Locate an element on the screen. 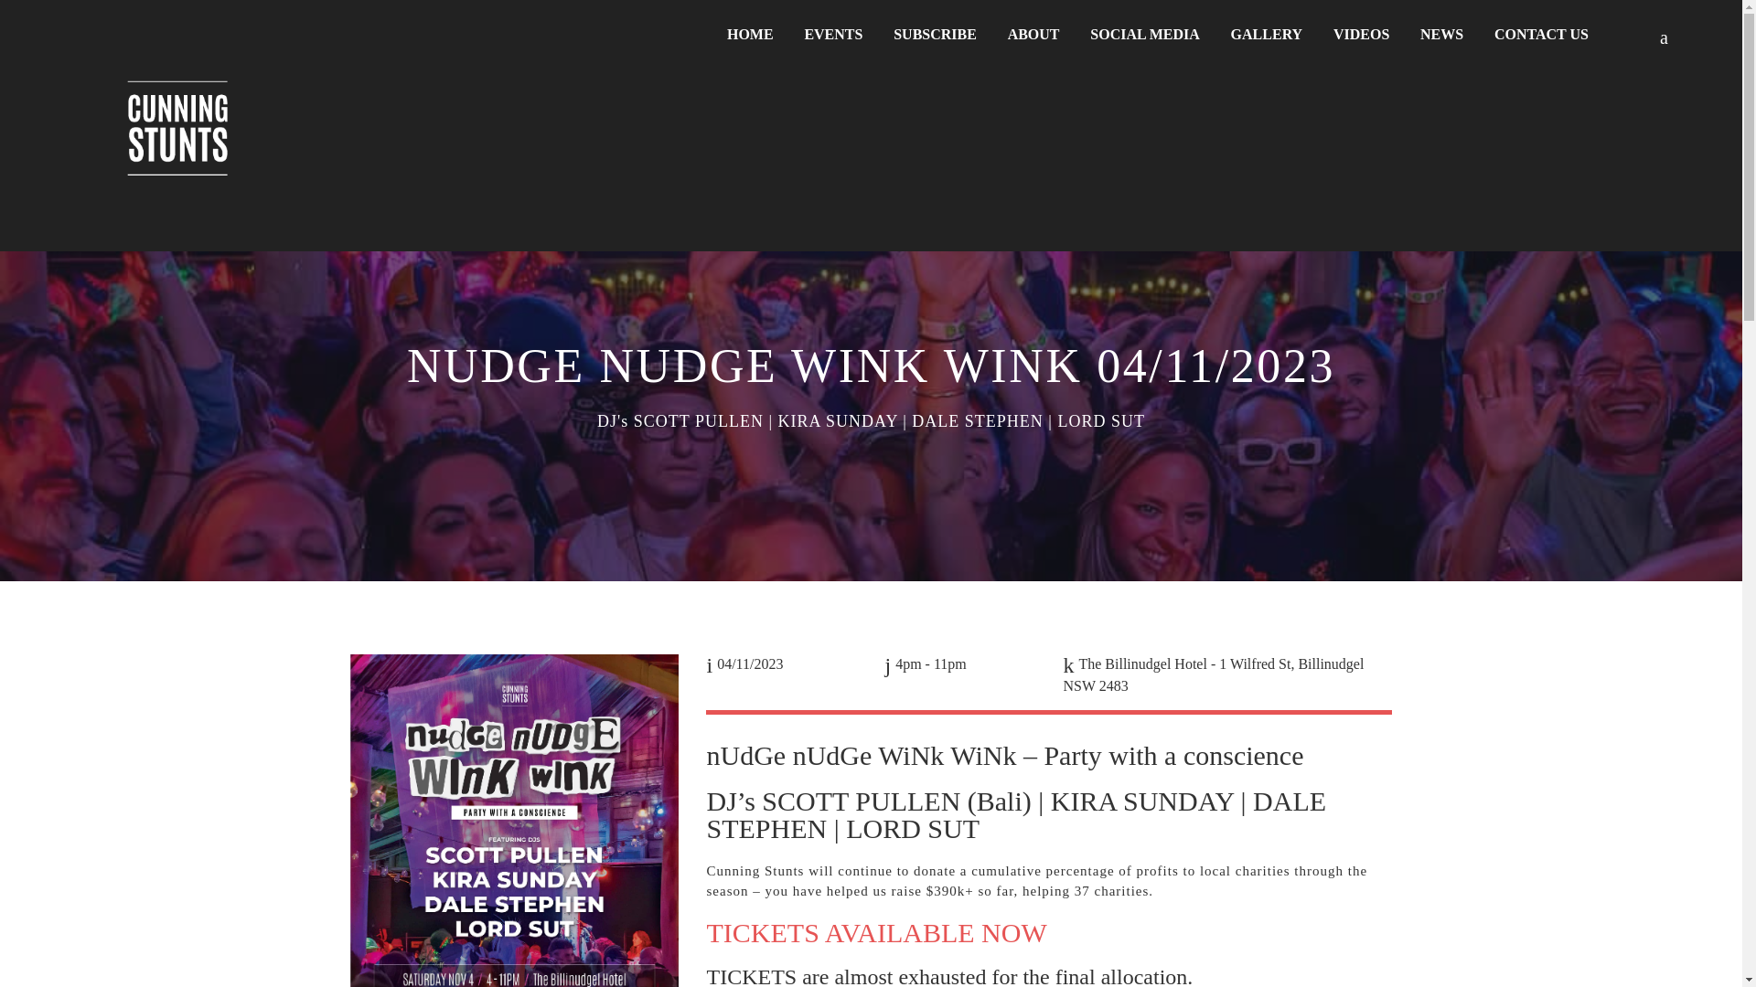 This screenshot has width=1756, height=987. EVENTS is located at coordinates (833, 35).